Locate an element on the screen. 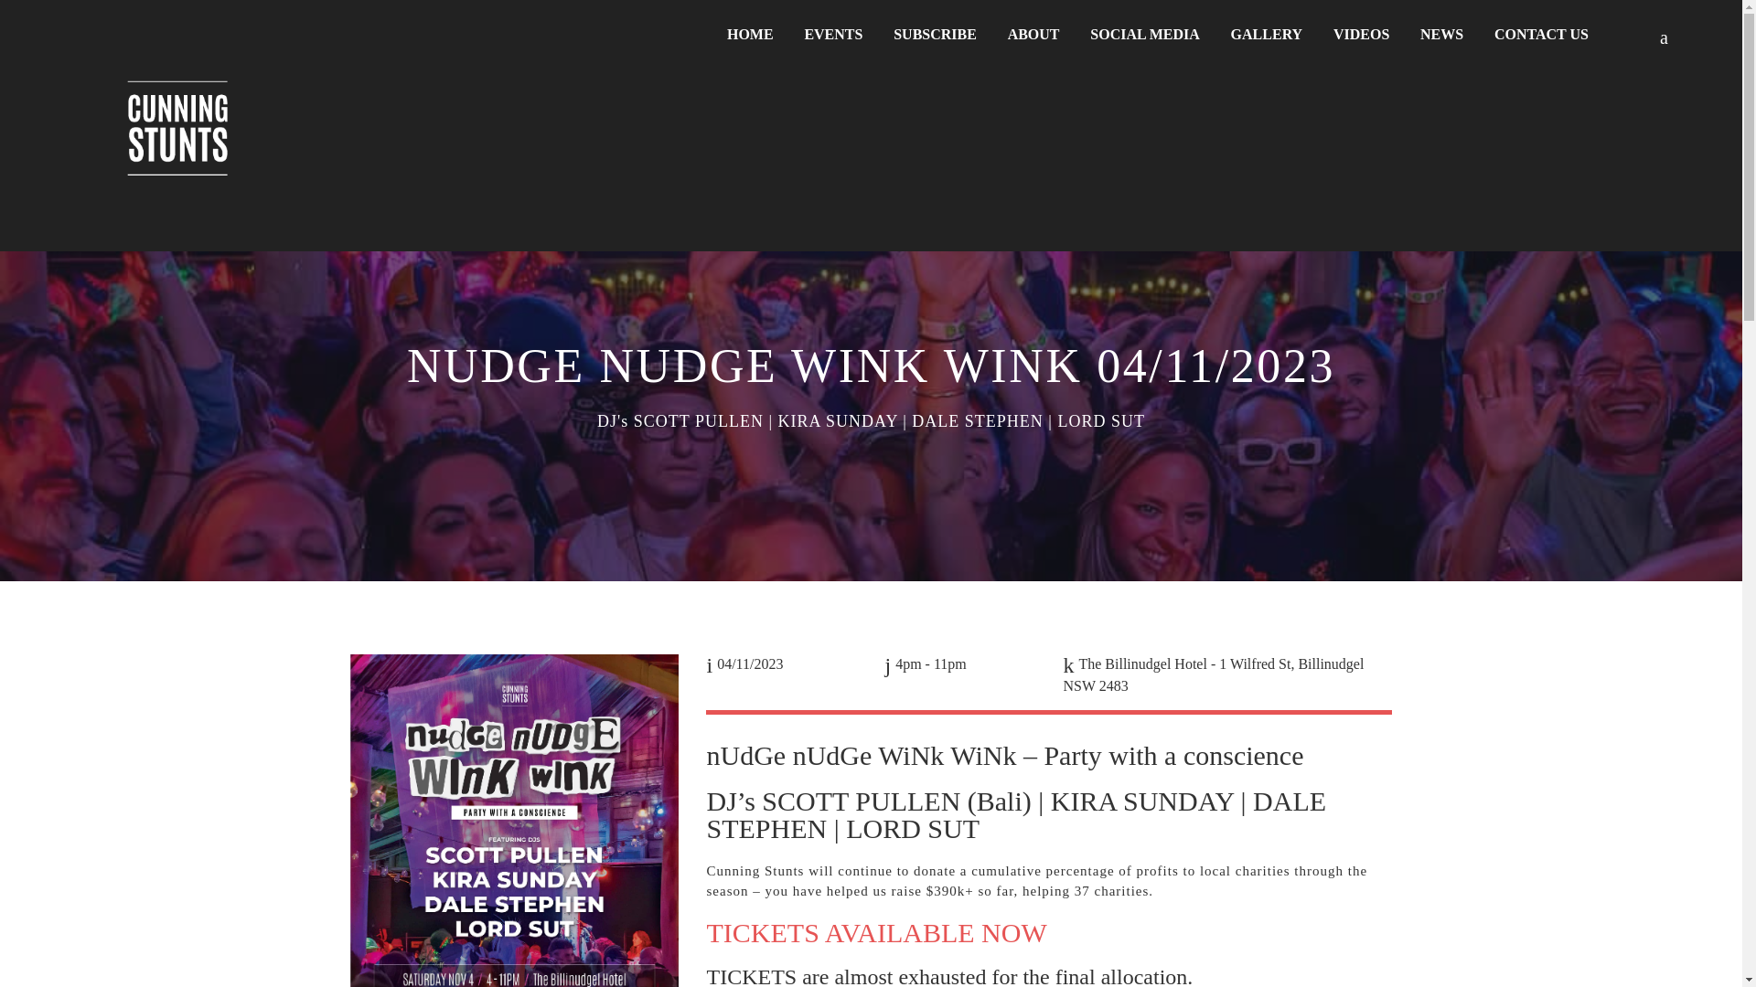 This screenshot has width=1756, height=987. EVENTS is located at coordinates (833, 35).